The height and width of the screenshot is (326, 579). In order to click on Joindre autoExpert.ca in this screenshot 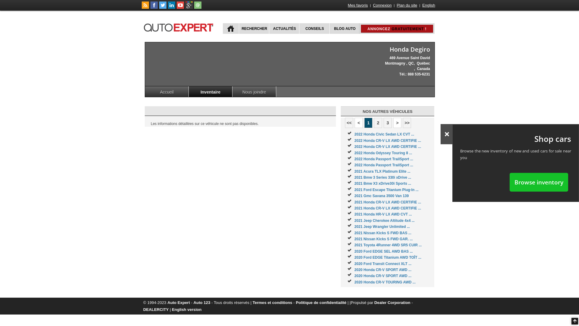, I will do `click(198, 8)`.